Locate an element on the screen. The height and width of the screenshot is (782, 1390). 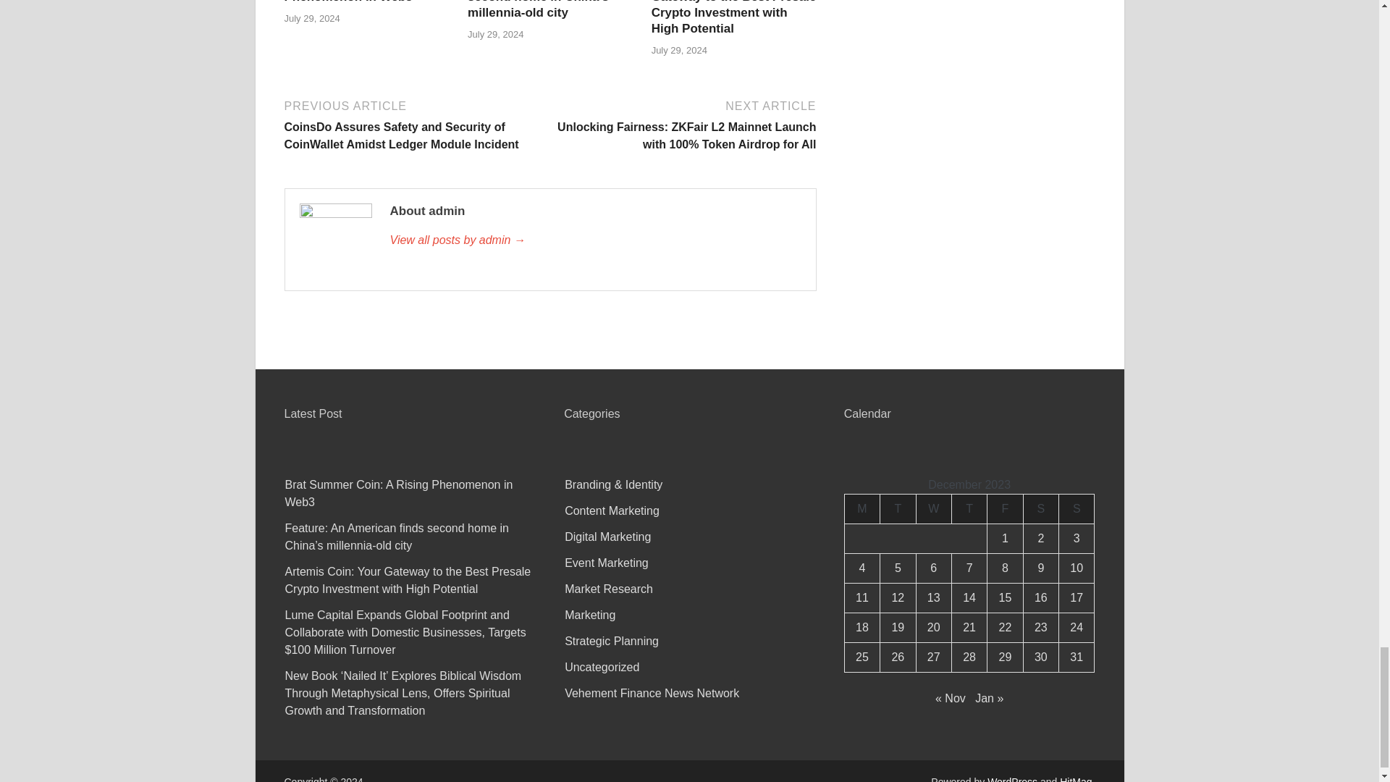
Brat Summer Coin: A Rising Phenomenon in Web3 is located at coordinates (365, 1).